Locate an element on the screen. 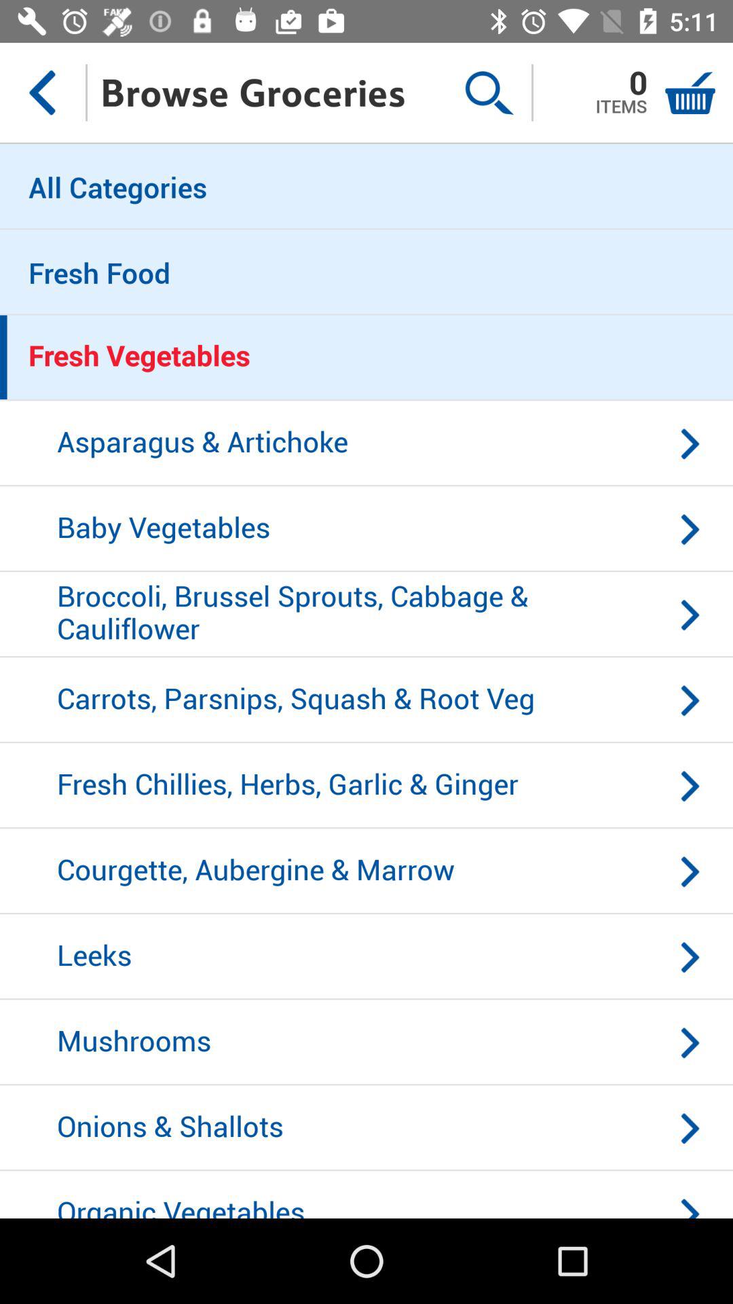  launch icon next to browse groceries icon is located at coordinates (489, 92).